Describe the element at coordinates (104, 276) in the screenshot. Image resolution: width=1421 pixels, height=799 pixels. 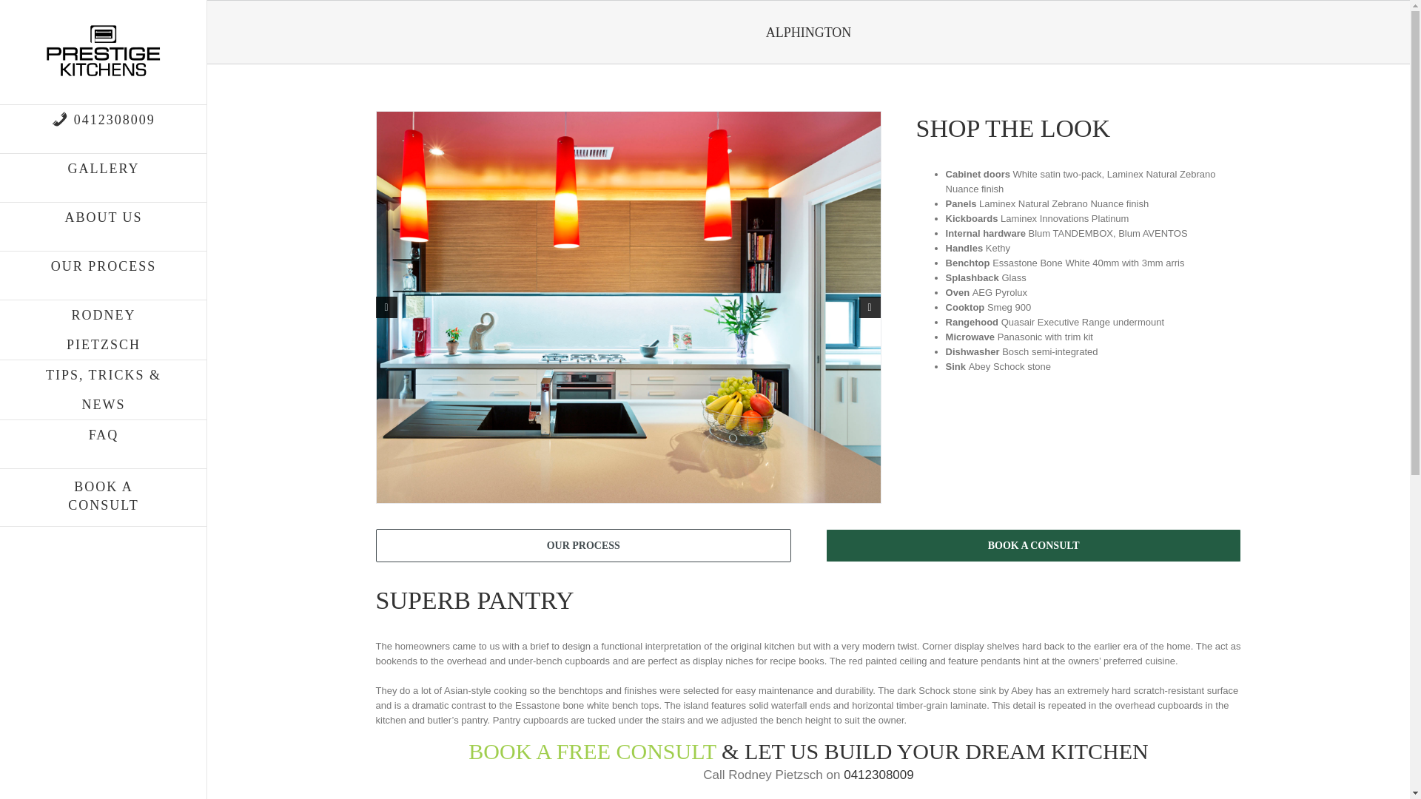
I see `OUR PROCESS` at that location.